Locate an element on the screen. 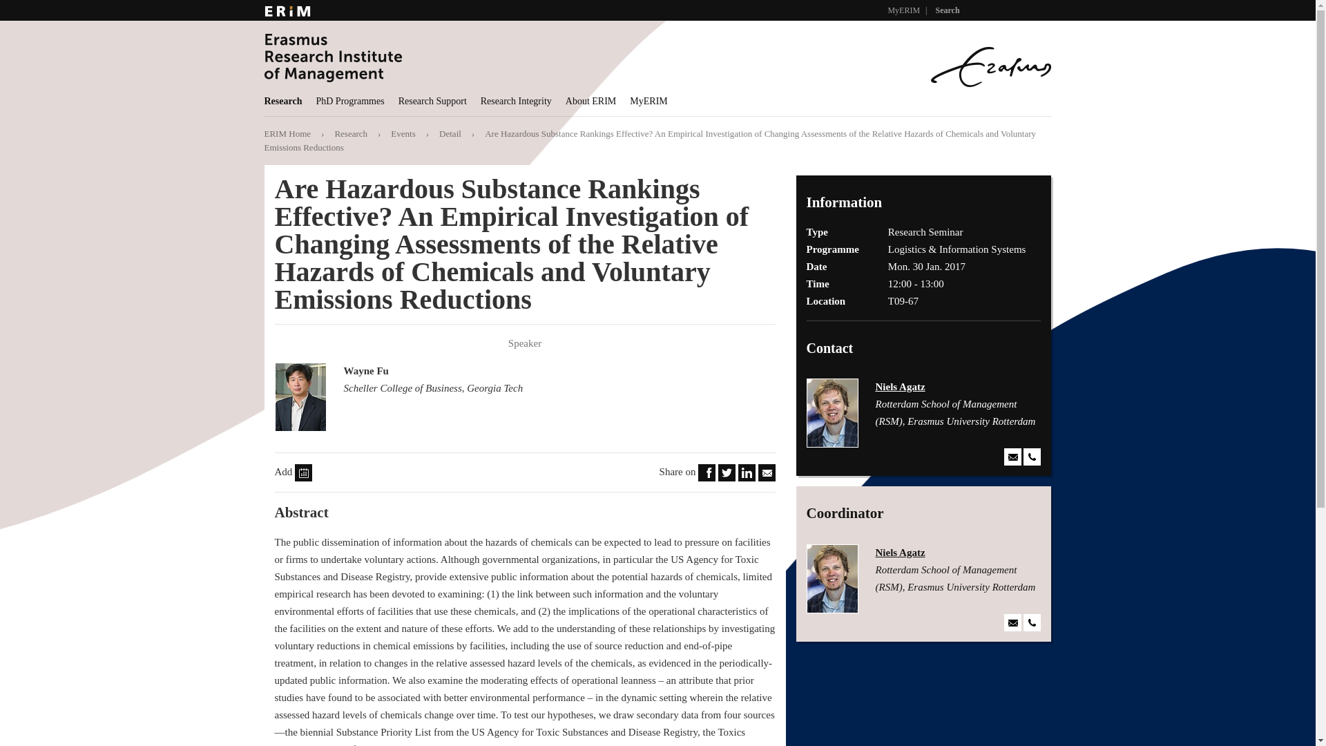  Add to Calendar is located at coordinates (302, 472).